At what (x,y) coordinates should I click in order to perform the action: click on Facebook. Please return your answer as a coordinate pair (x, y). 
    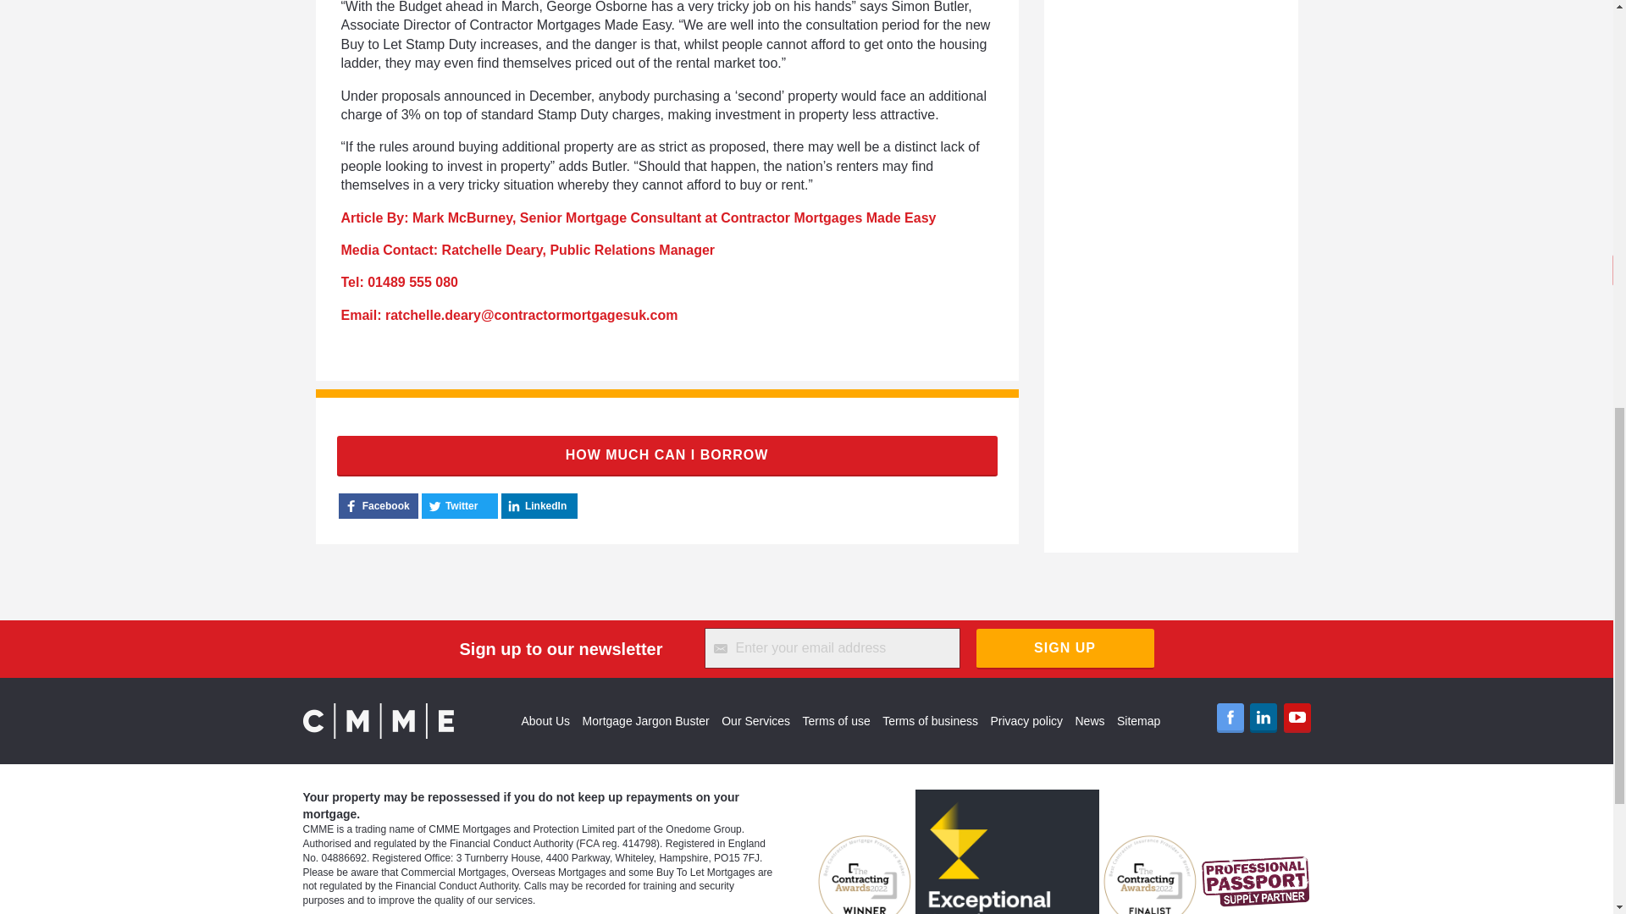
    Looking at the image, I should click on (1230, 718).